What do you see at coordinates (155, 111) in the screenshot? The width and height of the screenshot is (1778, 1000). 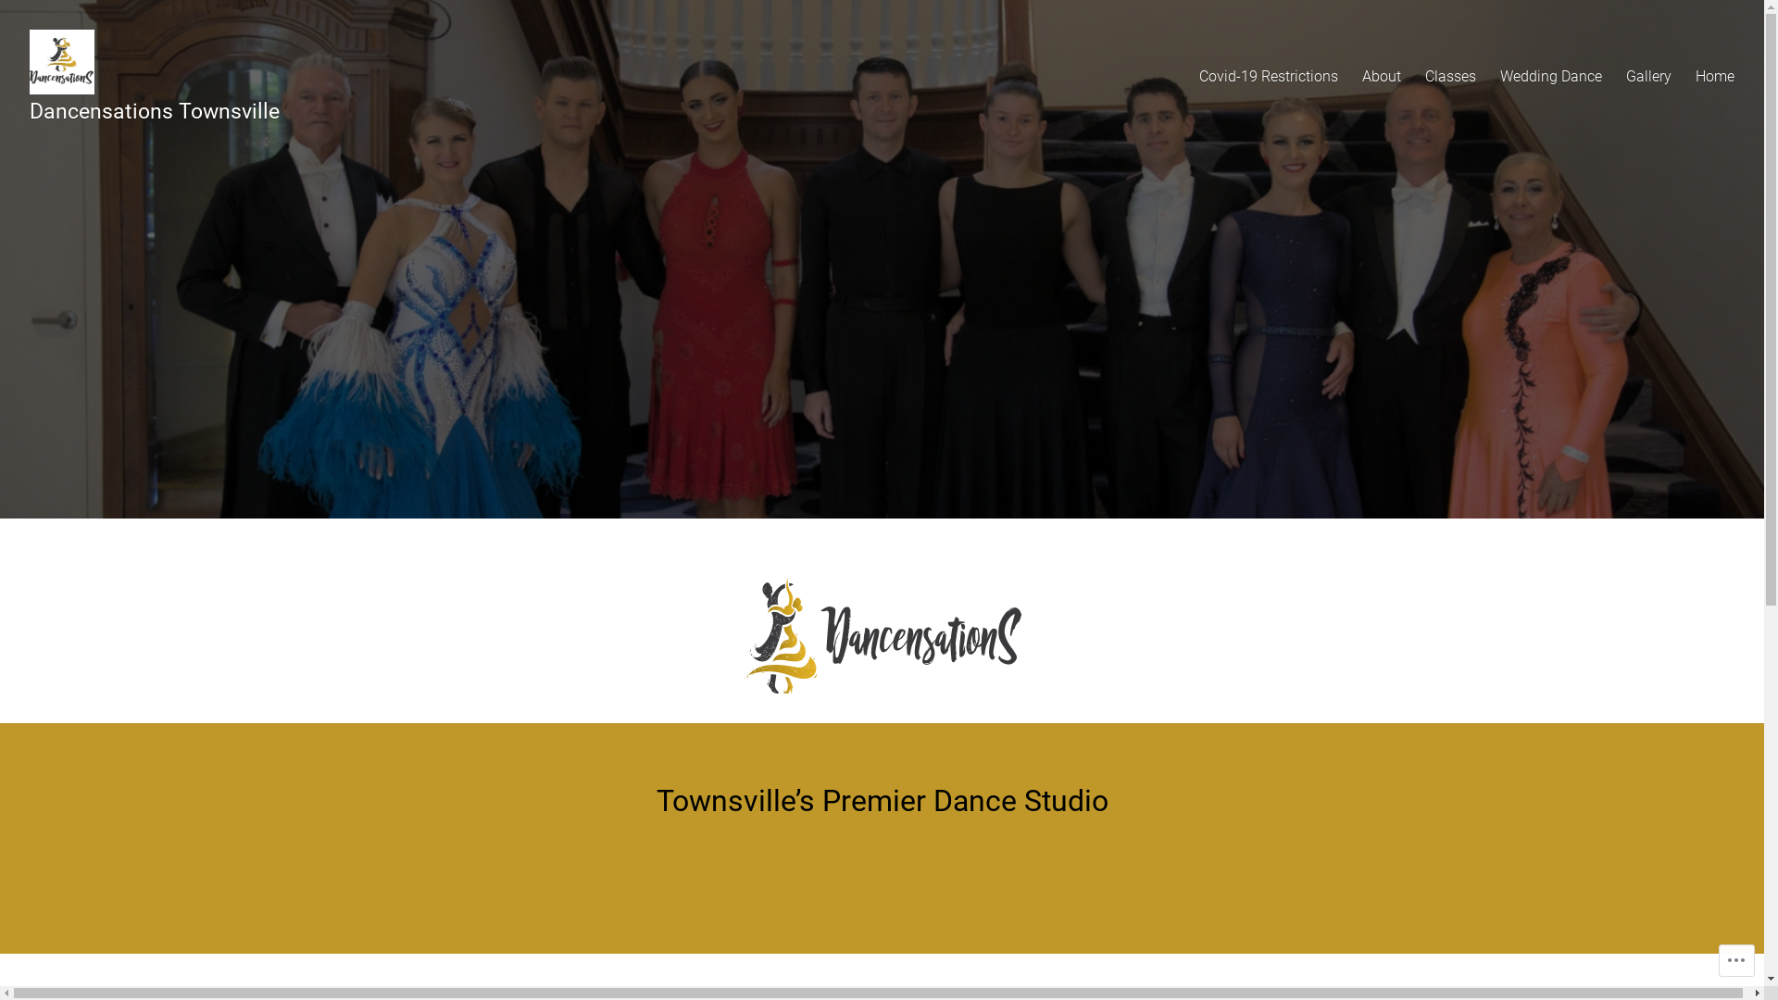 I see `Dancensations Townsville` at bounding box center [155, 111].